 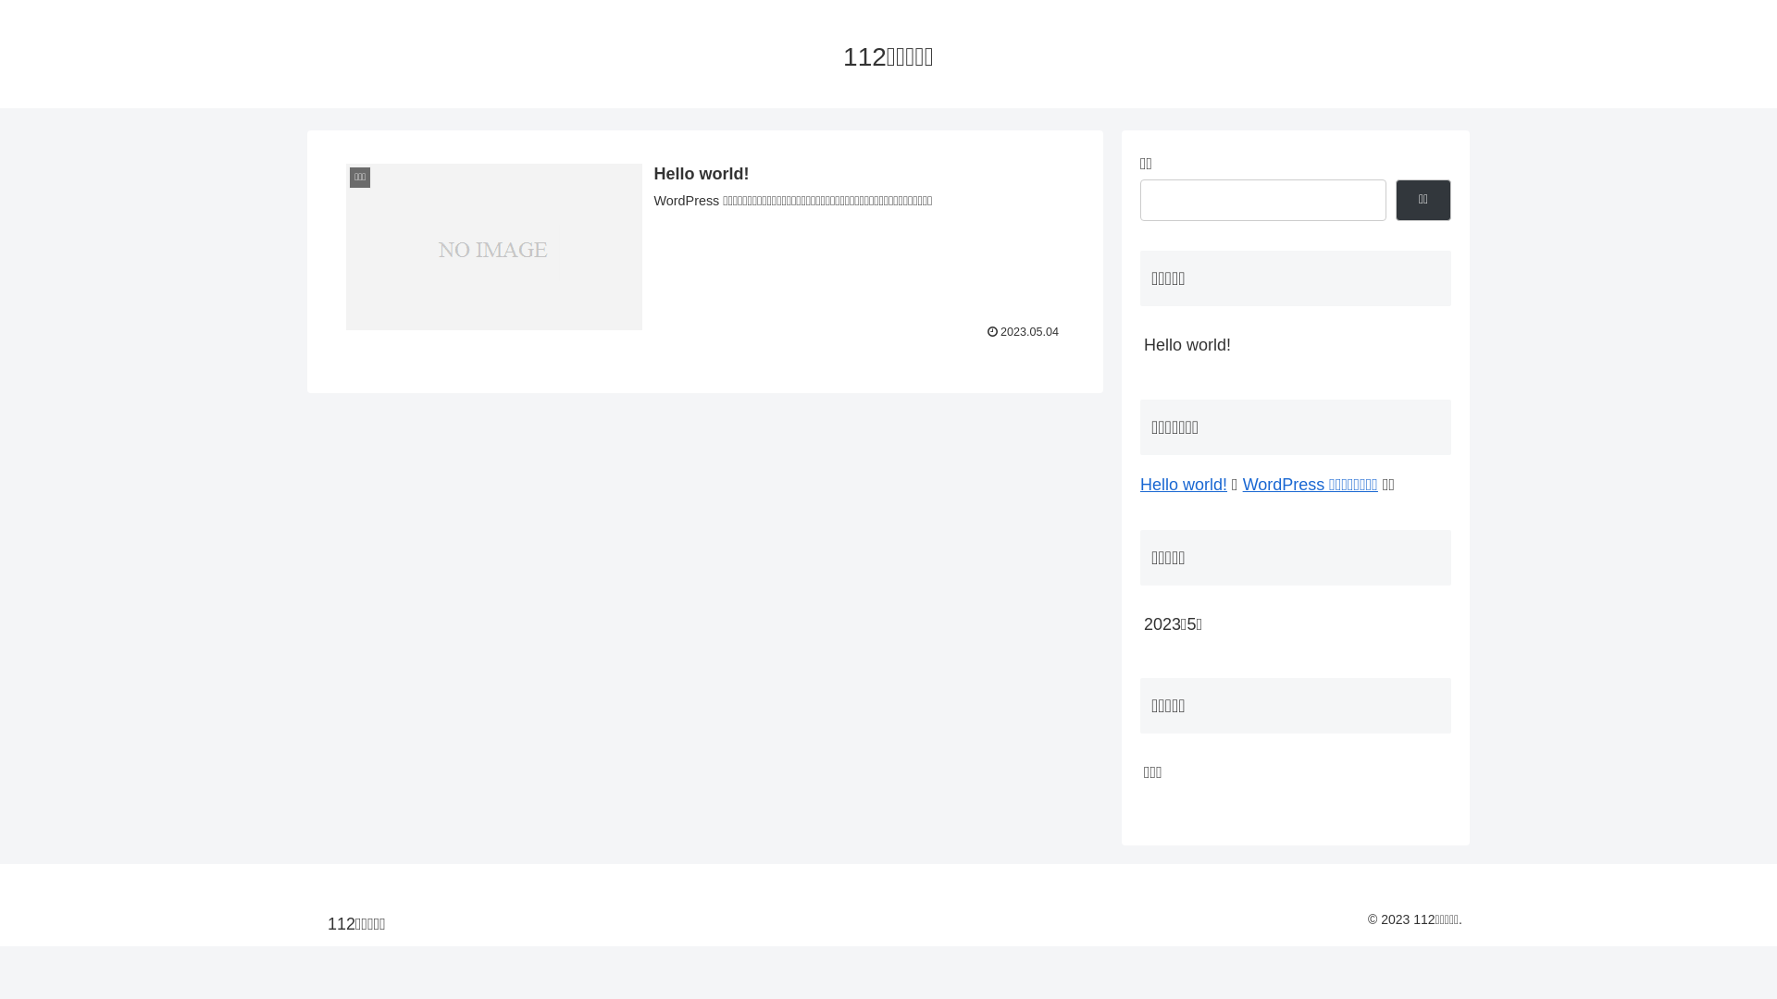 I want to click on Hello world!, so click(x=1184, y=485).